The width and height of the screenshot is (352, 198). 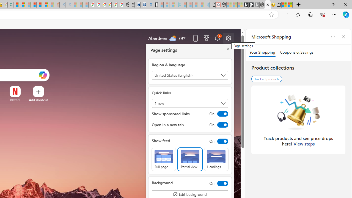 What do you see at coordinates (284, 5) in the screenshot?
I see `Wildlife - MSN` at bounding box center [284, 5].